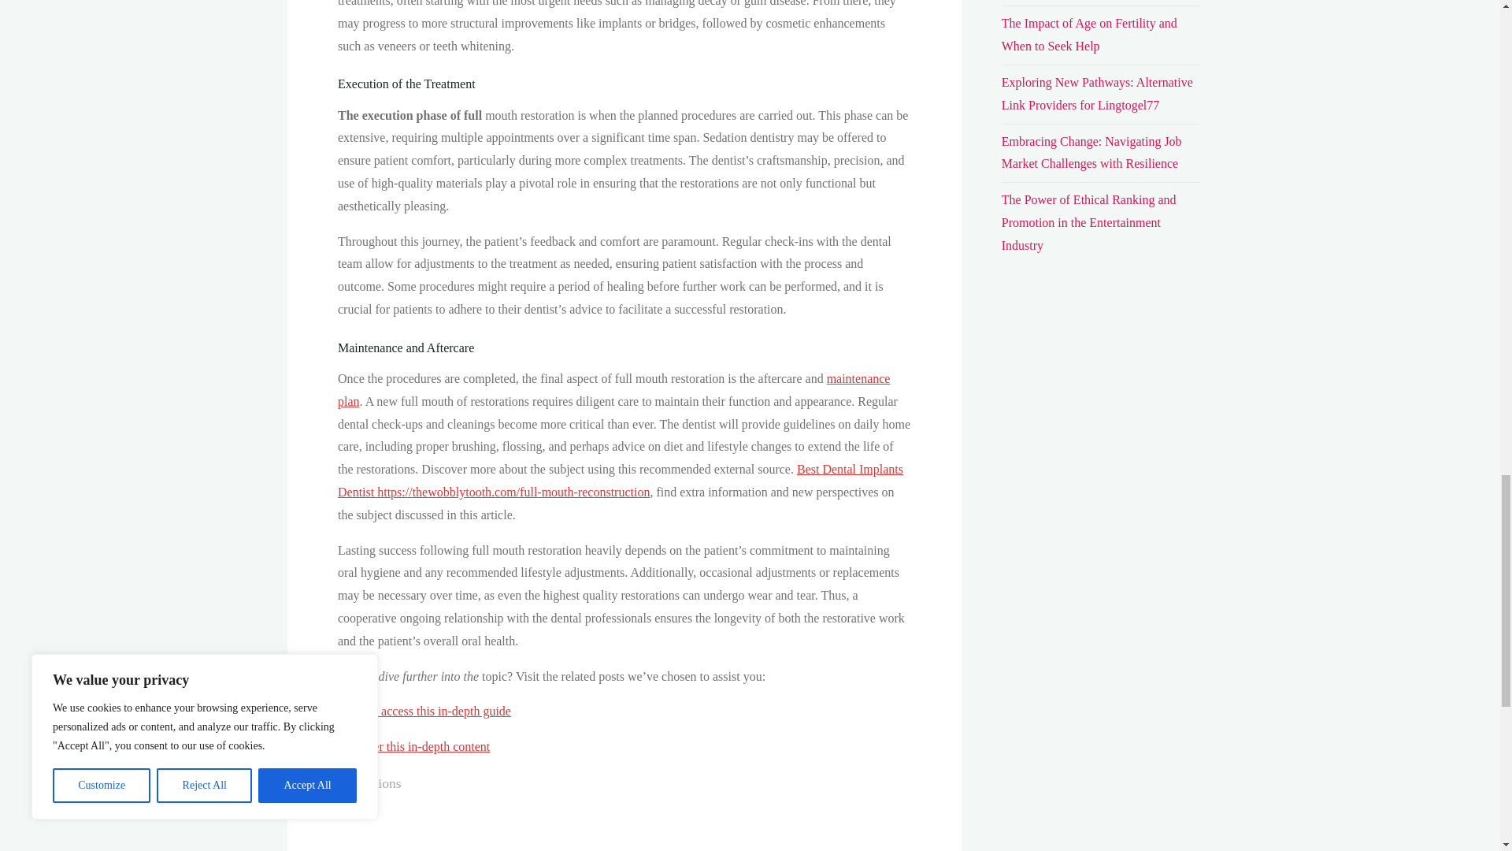 Image resolution: width=1512 pixels, height=851 pixels. I want to click on Discover this in-depth content, so click(413, 745).